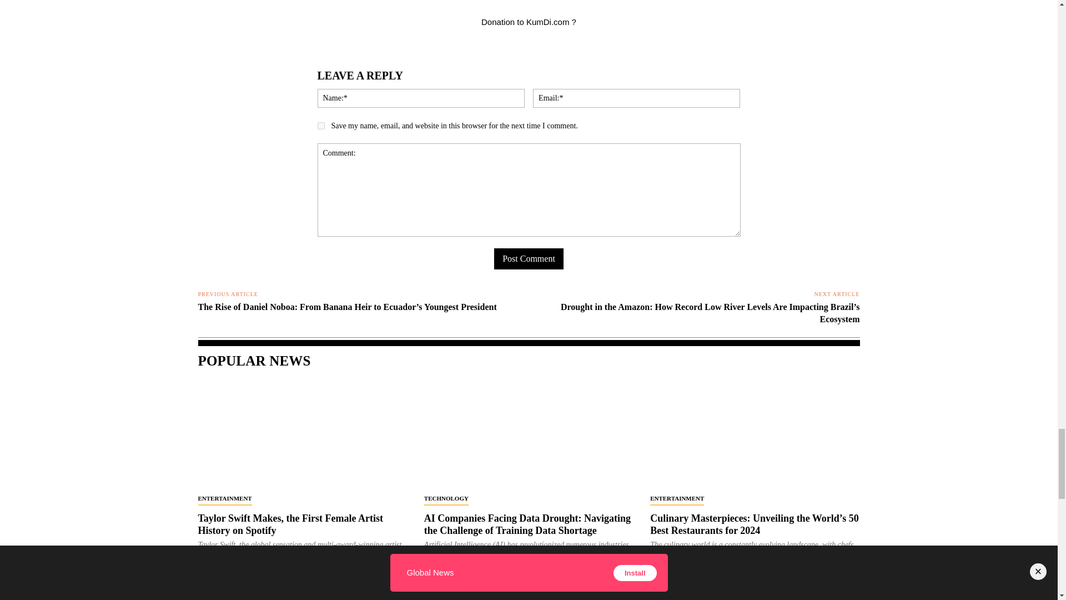  Describe the element at coordinates (529, 259) in the screenshot. I see `Post Comment` at that location.